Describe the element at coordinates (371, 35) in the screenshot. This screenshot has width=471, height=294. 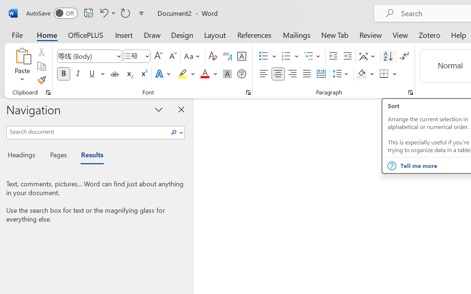
I see `Review` at that location.